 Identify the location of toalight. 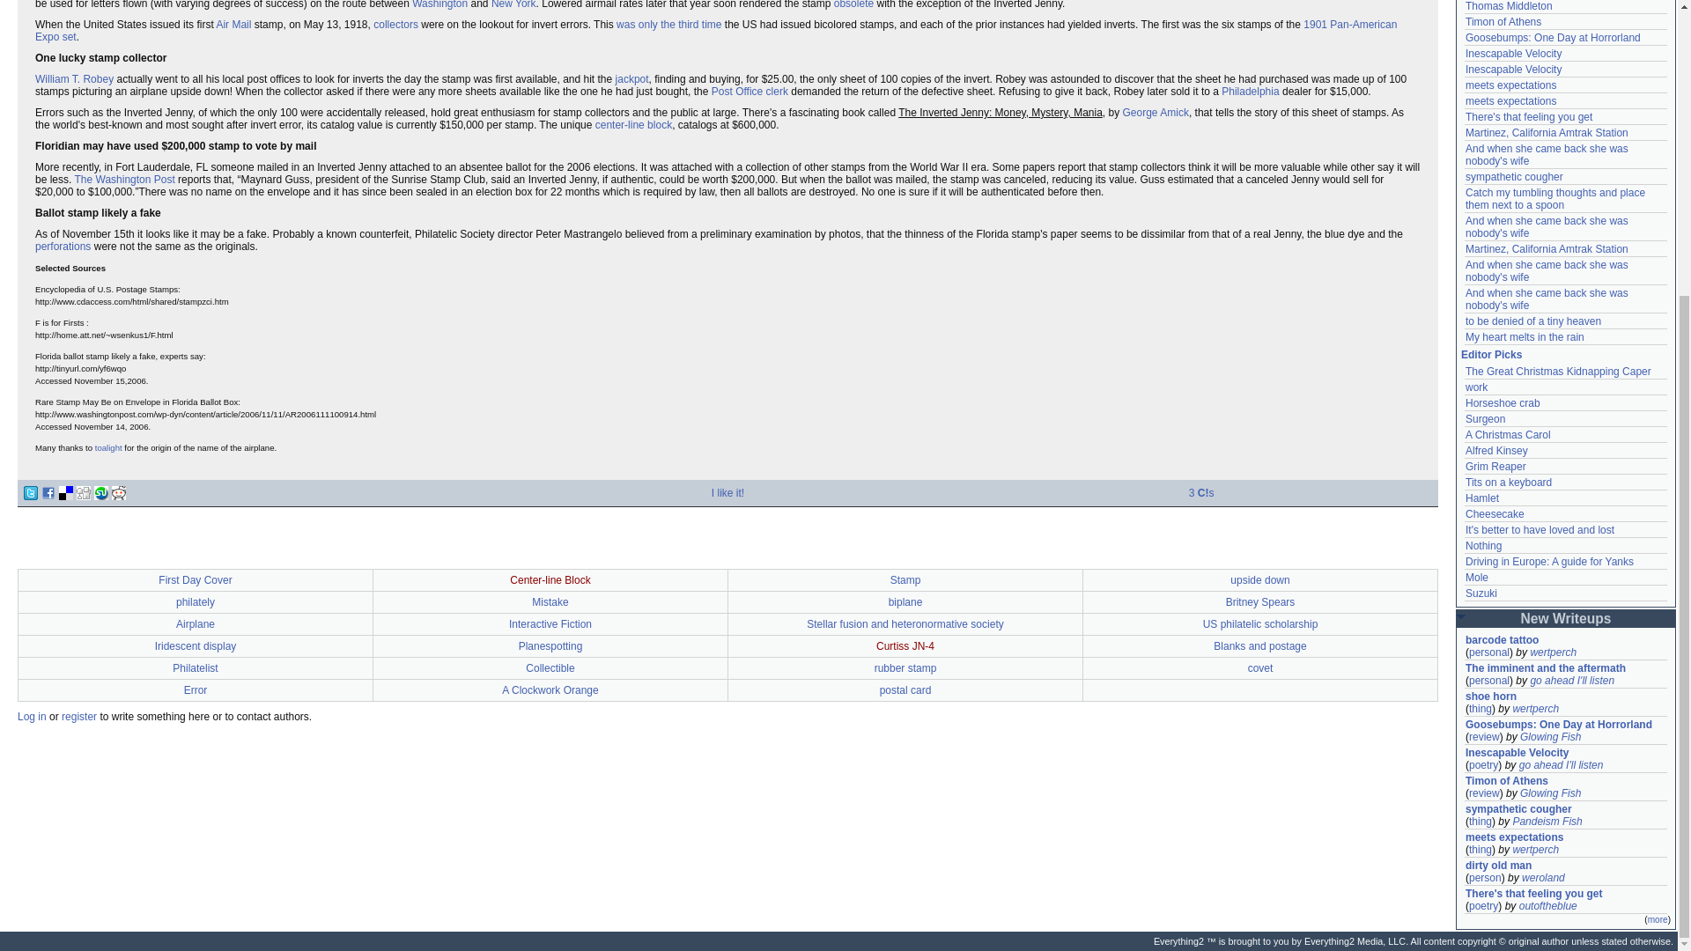
(107, 447).